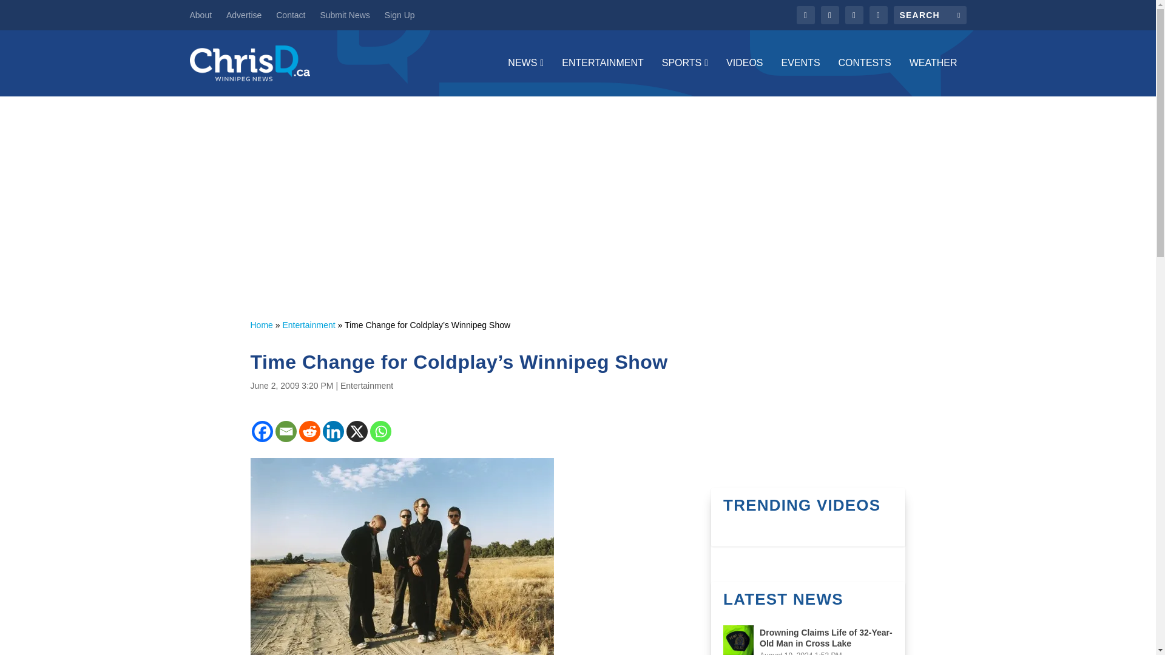 This screenshot has height=655, width=1165. I want to click on Contact, so click(291, 15).